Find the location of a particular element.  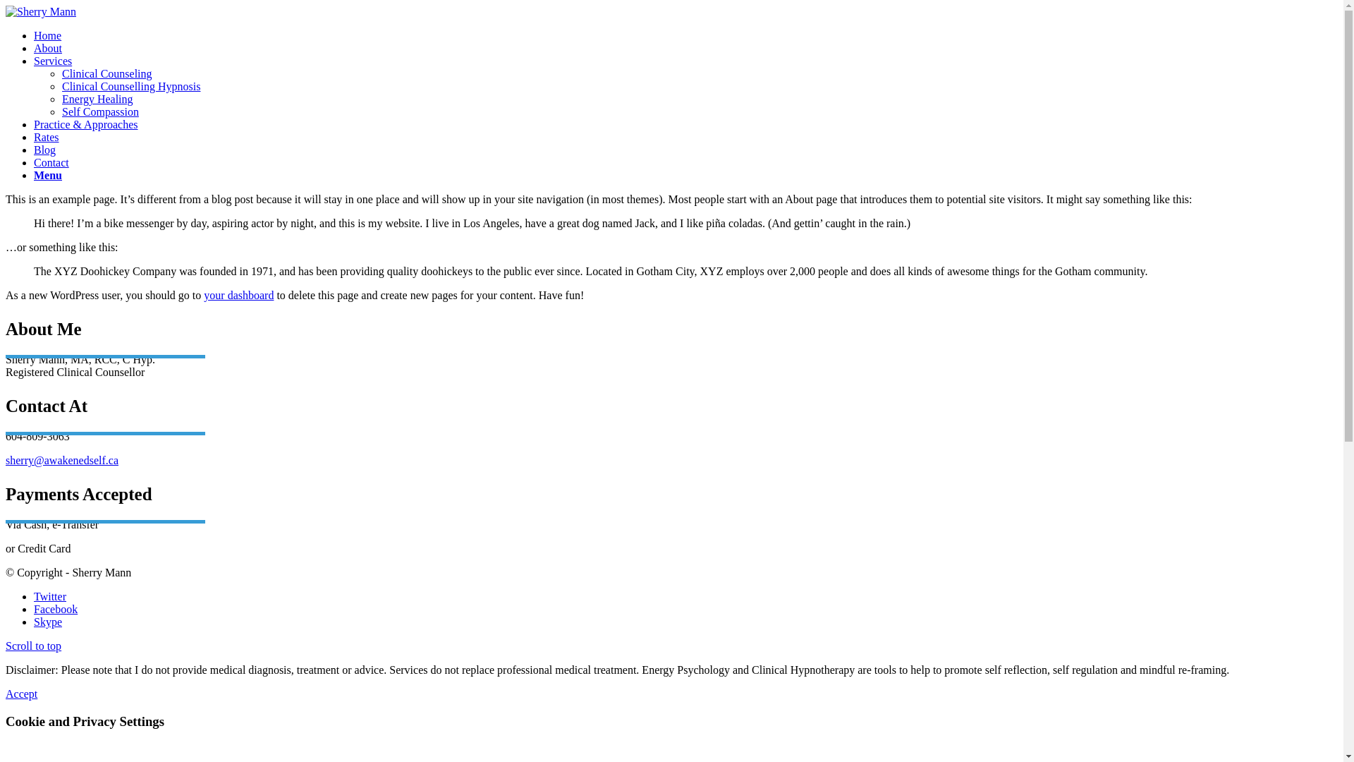

Facebook is located at coordinates (56, 610).